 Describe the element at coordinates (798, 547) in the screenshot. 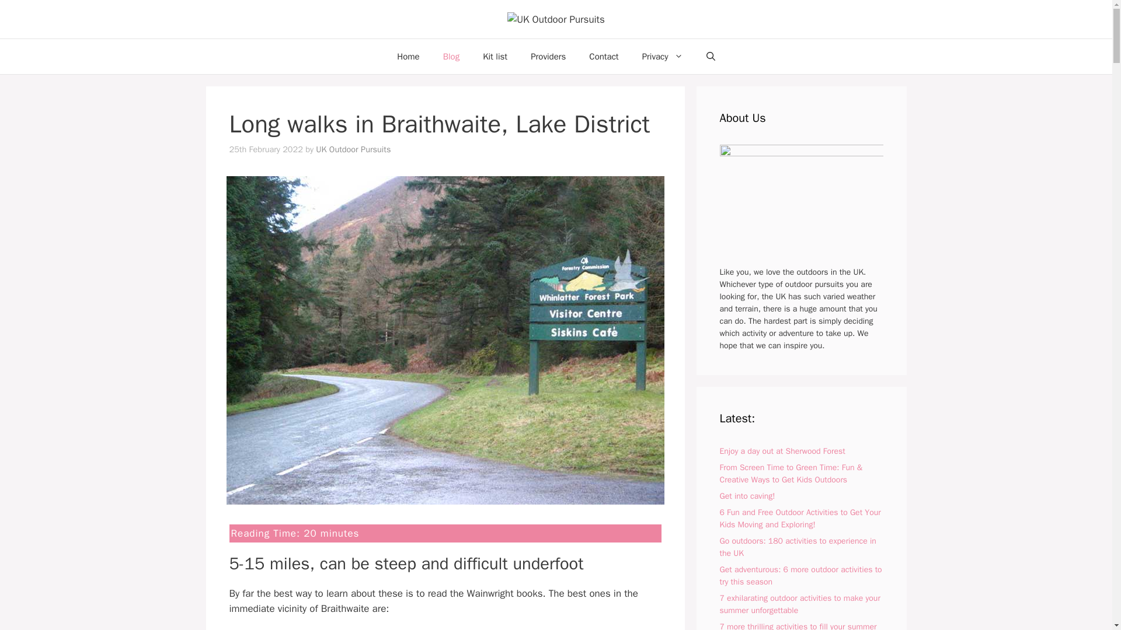

I see `Go outdoors: 180 activities to experience in the UK` at that location.